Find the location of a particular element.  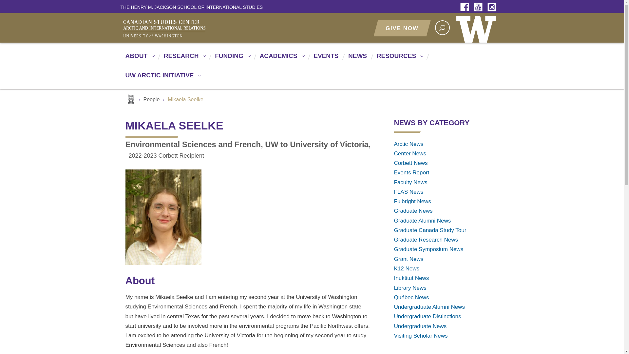

NEWS is located at coordinates (357, 59).